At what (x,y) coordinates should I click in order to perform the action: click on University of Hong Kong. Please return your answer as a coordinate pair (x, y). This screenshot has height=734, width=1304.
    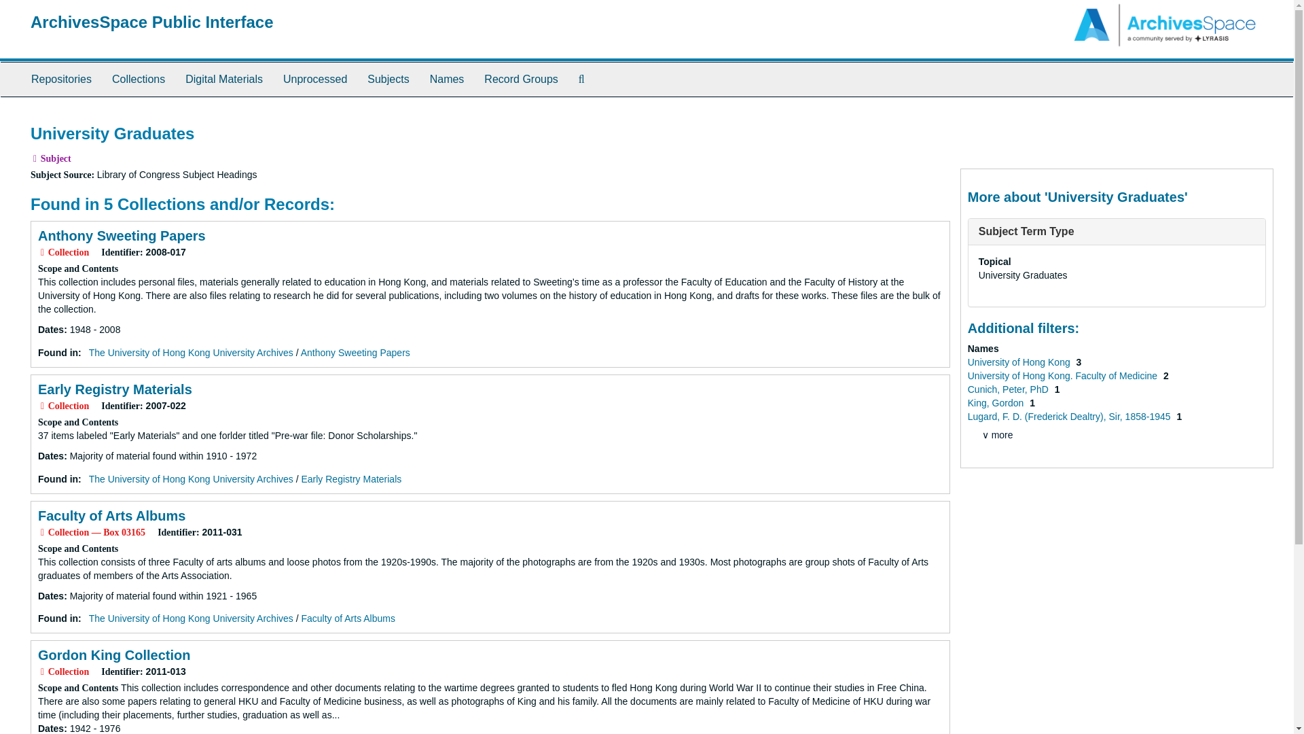
    Looking at the image, I should click on (1020, 362).